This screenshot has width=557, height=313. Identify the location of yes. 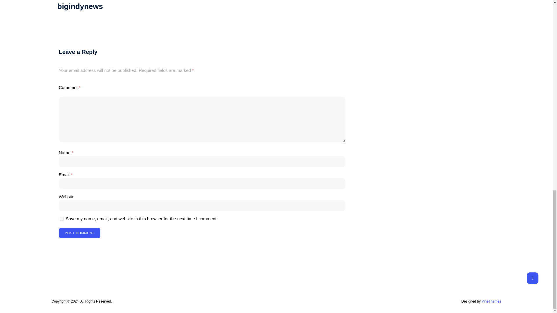
(62, 219).